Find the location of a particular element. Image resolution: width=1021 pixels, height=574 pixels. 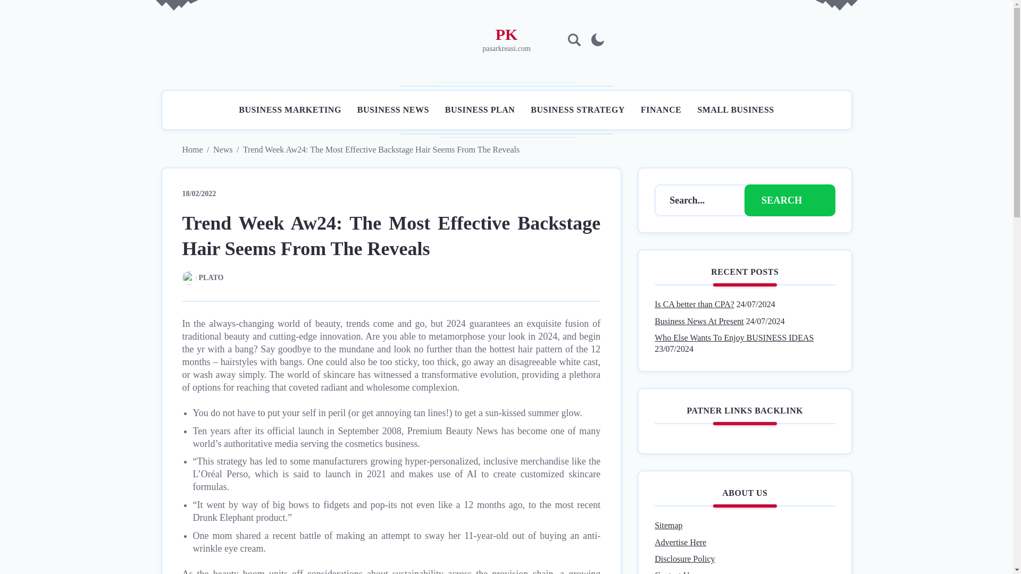

Search is located at coordinates (664, 244).